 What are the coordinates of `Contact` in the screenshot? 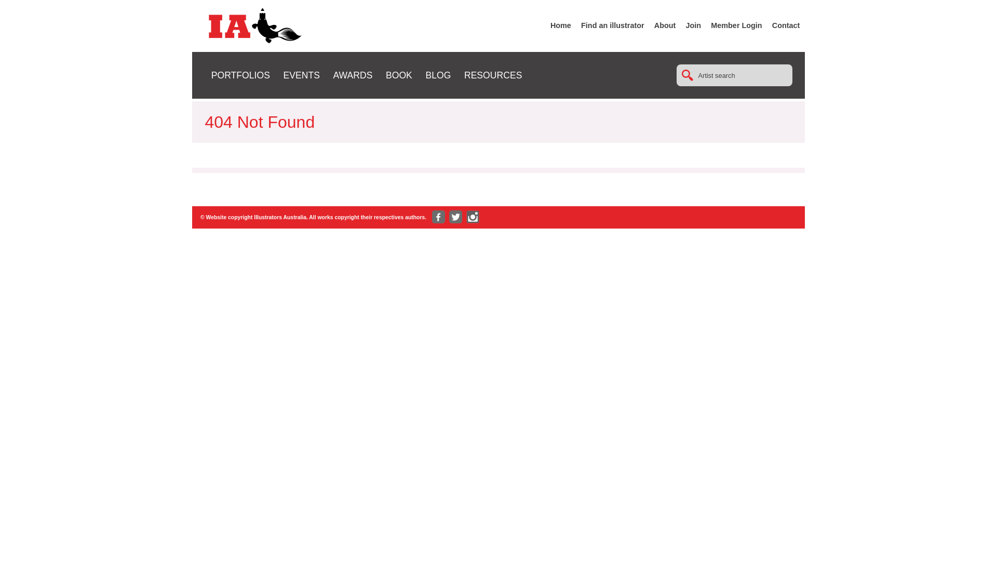 It's located at (786, 25).